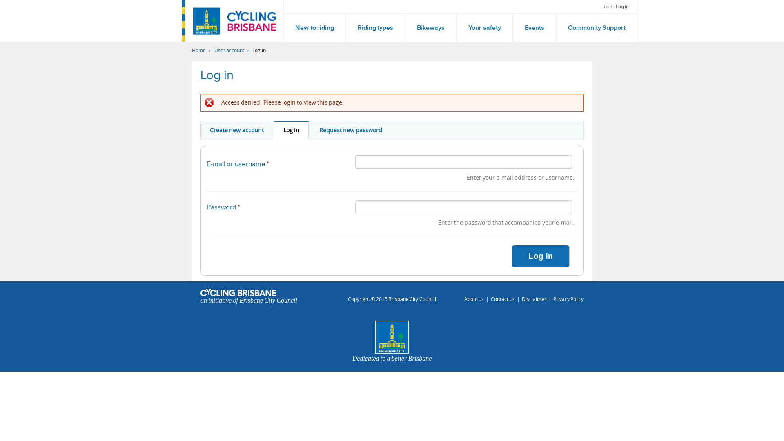 This screenshot has width=784, height=441. I want to click on Join | Log in, so click(616, 7).